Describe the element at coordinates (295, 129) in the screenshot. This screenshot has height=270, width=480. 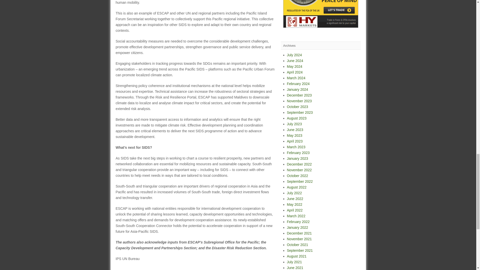
I see `June 2023` at that location.